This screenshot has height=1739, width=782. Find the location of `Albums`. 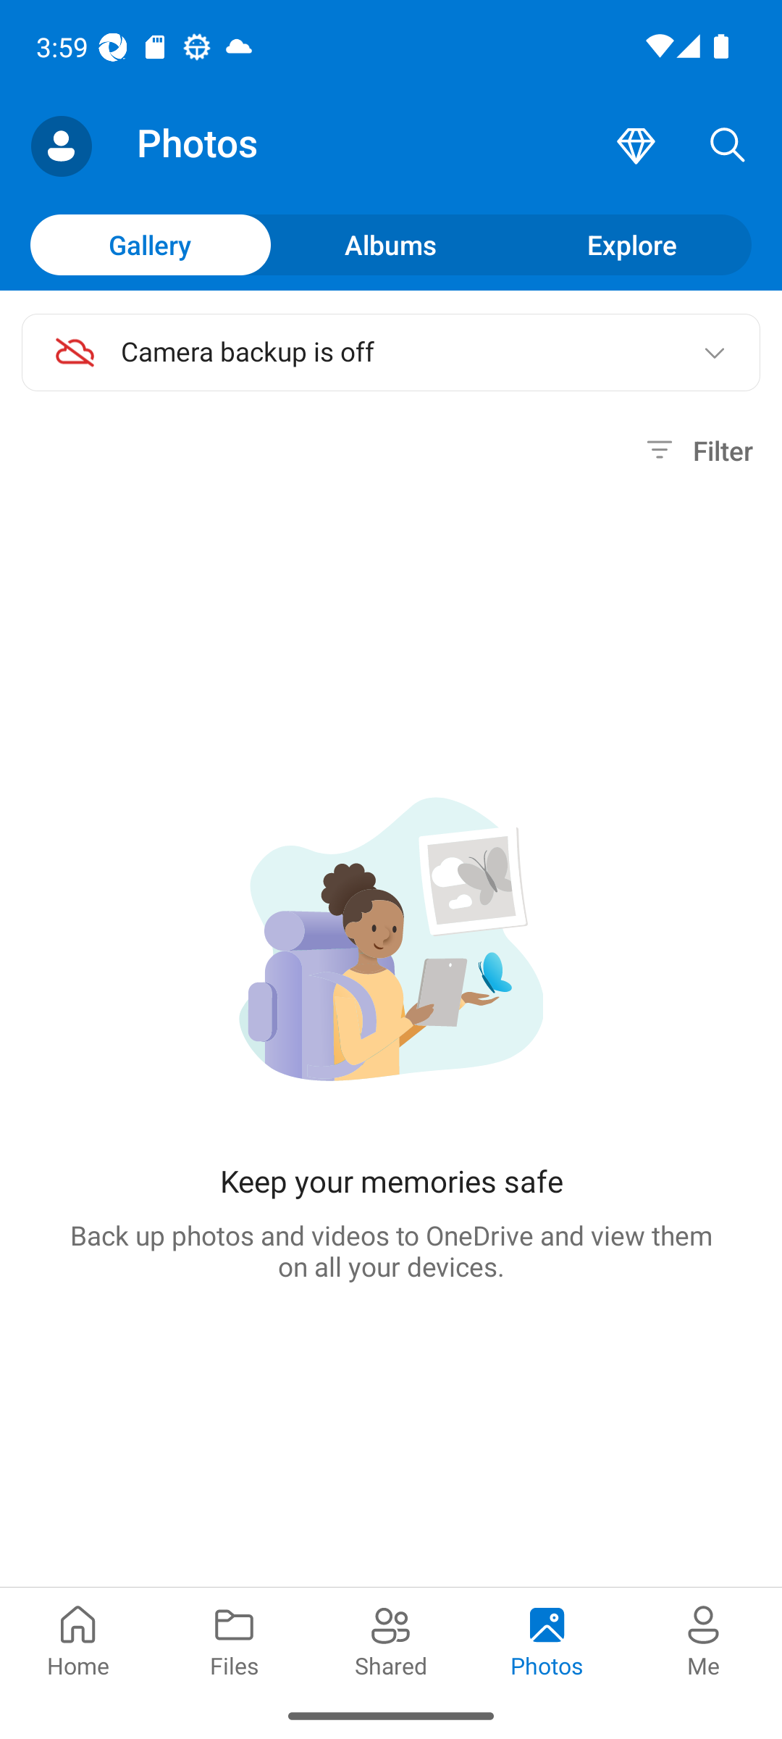

Albums is located at coordinates (391, 244).